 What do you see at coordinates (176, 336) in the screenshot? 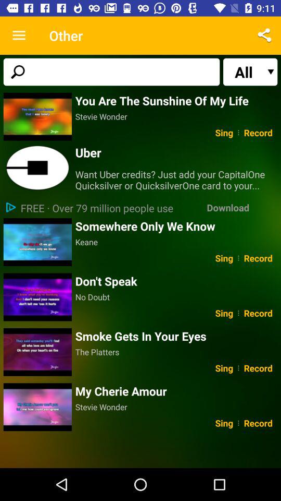
I see `turn on the item above the platters  icon` at bounding box center [176, 336].